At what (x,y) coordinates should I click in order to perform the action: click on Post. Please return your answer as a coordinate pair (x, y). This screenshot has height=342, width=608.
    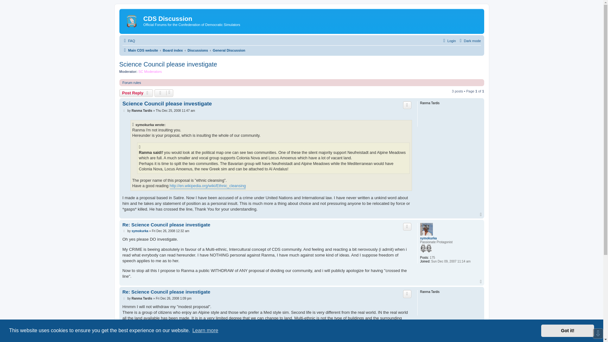
    Looking at the image, I should click on (124, 111).